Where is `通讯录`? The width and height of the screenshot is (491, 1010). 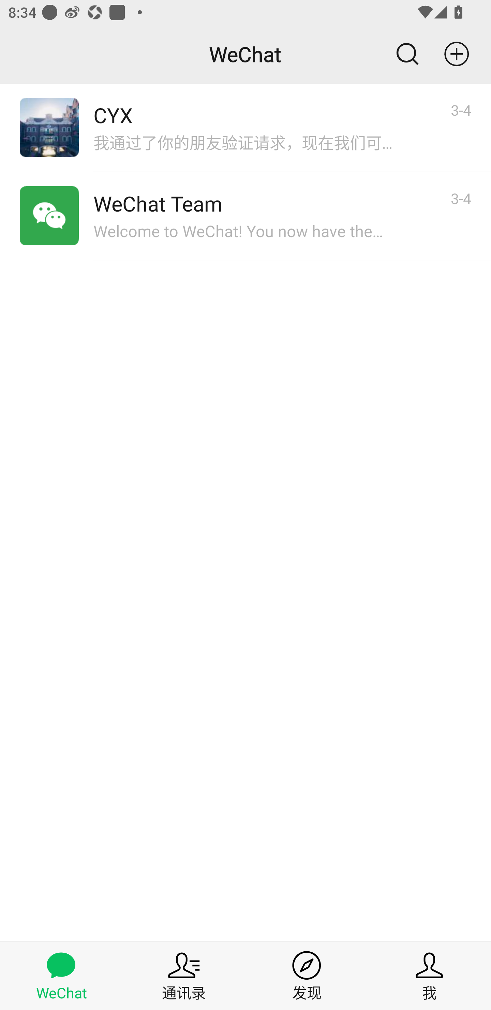
通讯录 is located at coordinates (184, 976).